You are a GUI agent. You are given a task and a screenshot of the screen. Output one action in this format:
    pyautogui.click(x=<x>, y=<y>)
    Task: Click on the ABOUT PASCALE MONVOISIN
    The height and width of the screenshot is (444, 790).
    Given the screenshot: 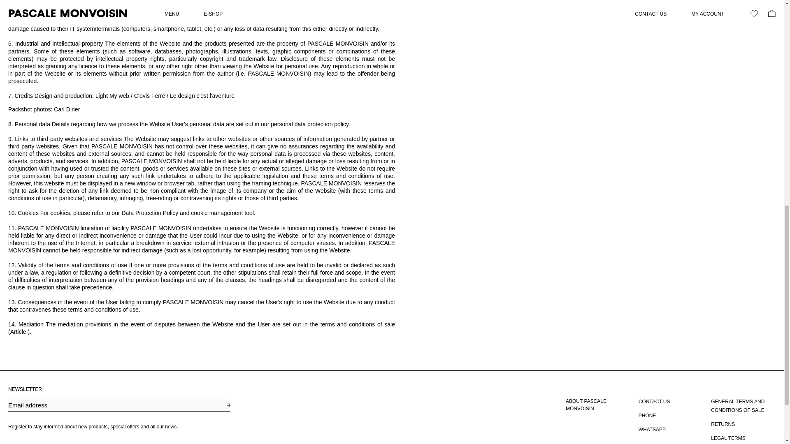 What is the action you would take?
    pyautogui.click(x=598, y=405)
    